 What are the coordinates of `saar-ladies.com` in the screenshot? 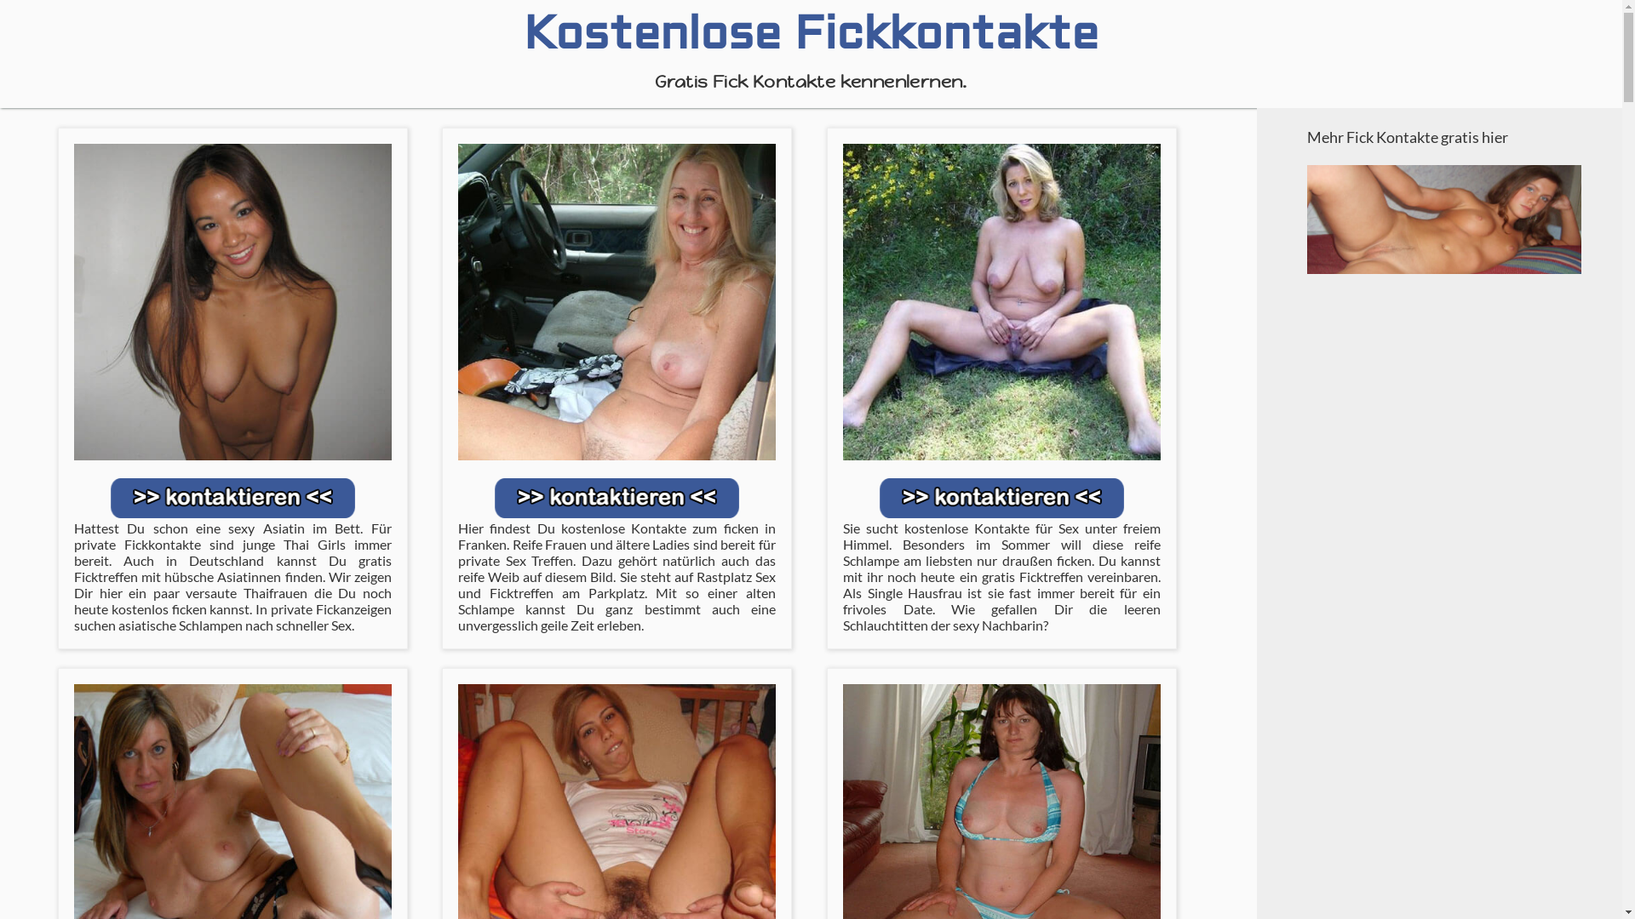 It's located at (1001, 303).